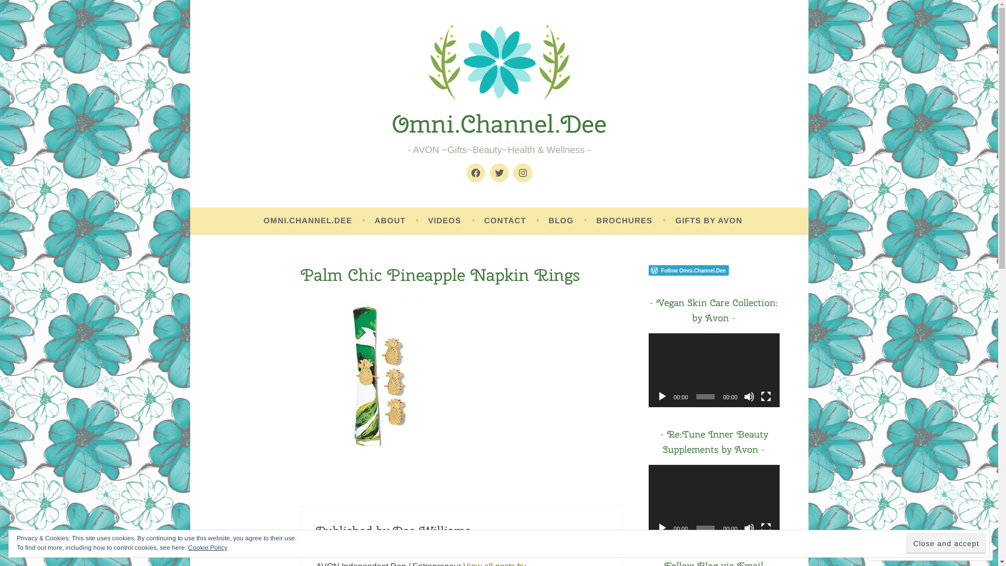 The width and height of the screenshot is (1006, 566). Describe the element at coordinates (766, 528) in the screenshot. I see `Fullscreen` at that location.